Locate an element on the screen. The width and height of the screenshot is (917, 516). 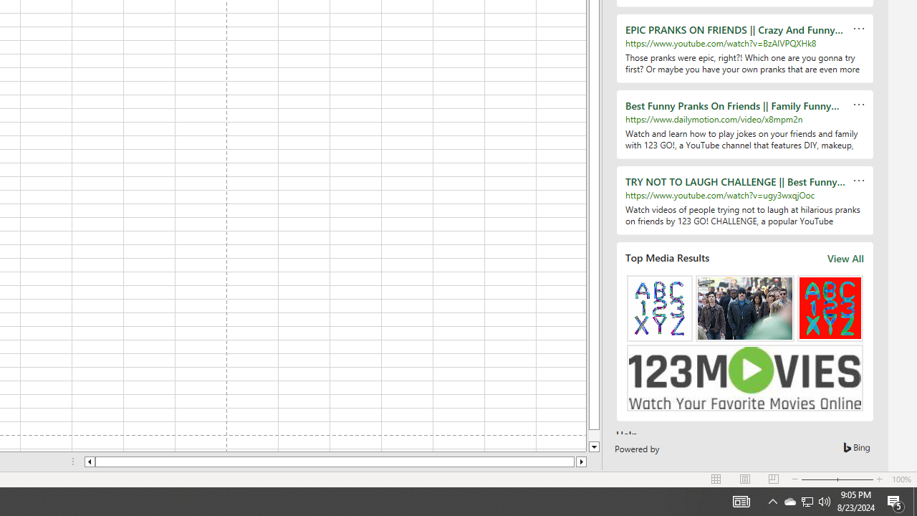
Zoom In is located at coordinates (879, 479).